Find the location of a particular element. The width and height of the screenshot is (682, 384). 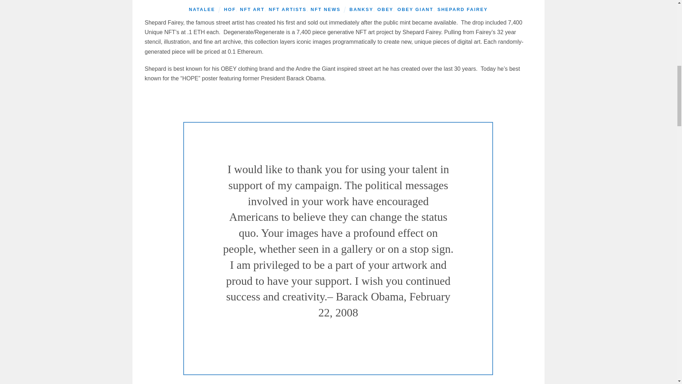

OBEY GIANT is located at coordinates (415, 9).